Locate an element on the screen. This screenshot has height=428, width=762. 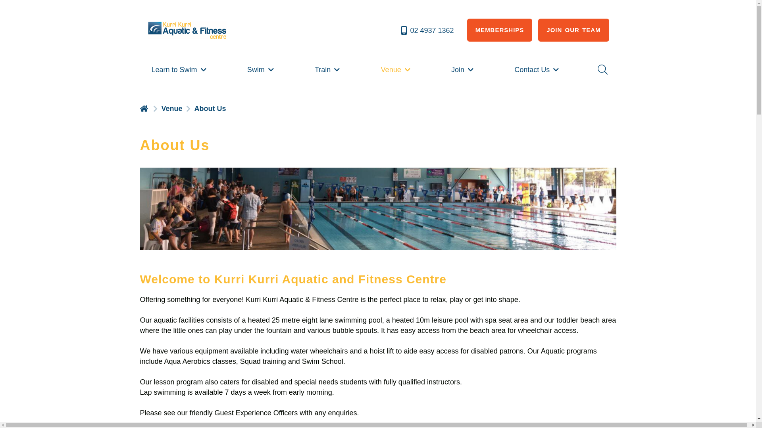
Swim is located at coordinates (261, 70).